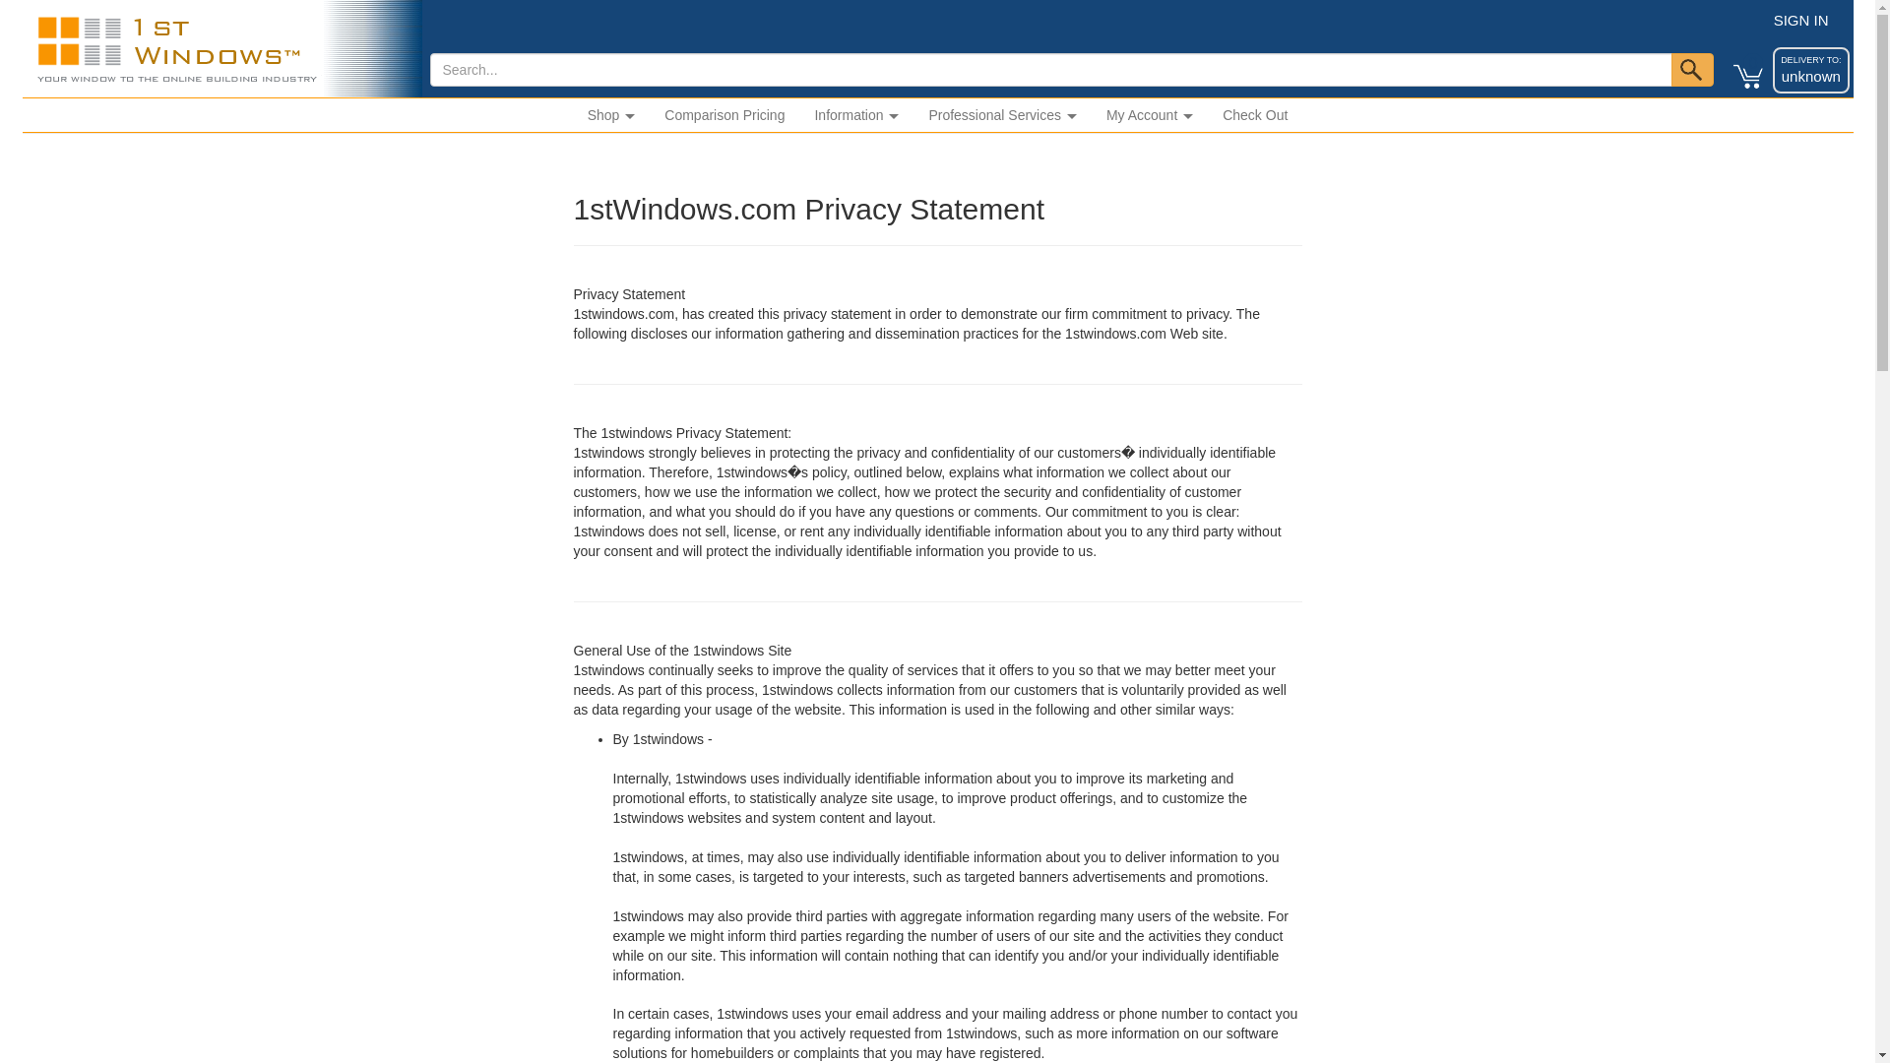  I want to click on Check Out, so click(1150, 114).